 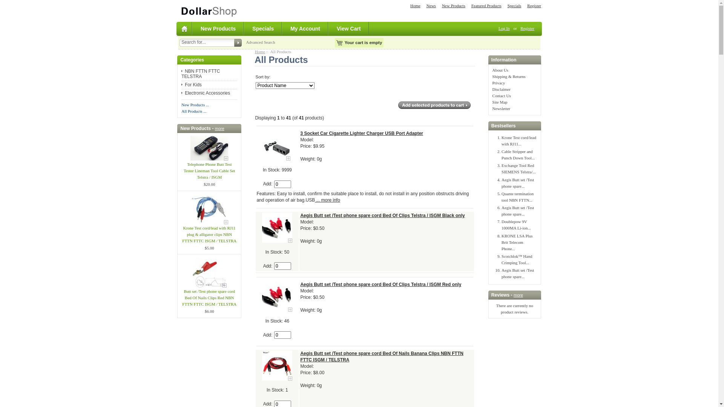 I want to click on Log In, so click(x=504, y=28).